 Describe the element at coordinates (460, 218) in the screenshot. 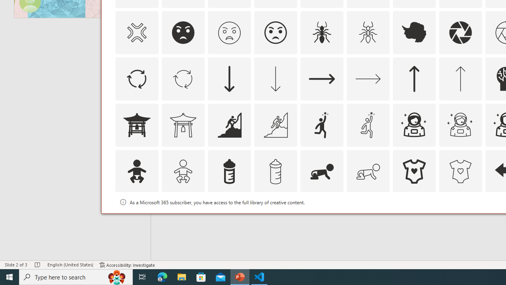

I see `AutomationID: Icons_Badge5` at that location.